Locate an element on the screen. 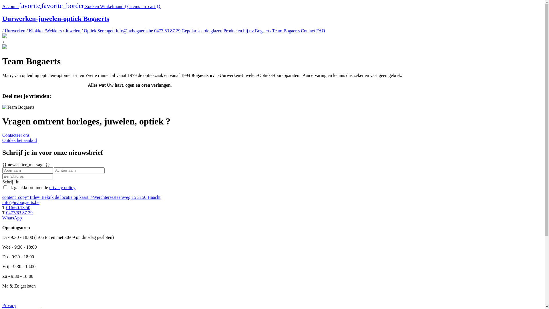 The width and height of the screenshot is (549, 309). favorite favorite_border is located at coordinates (52, 6).